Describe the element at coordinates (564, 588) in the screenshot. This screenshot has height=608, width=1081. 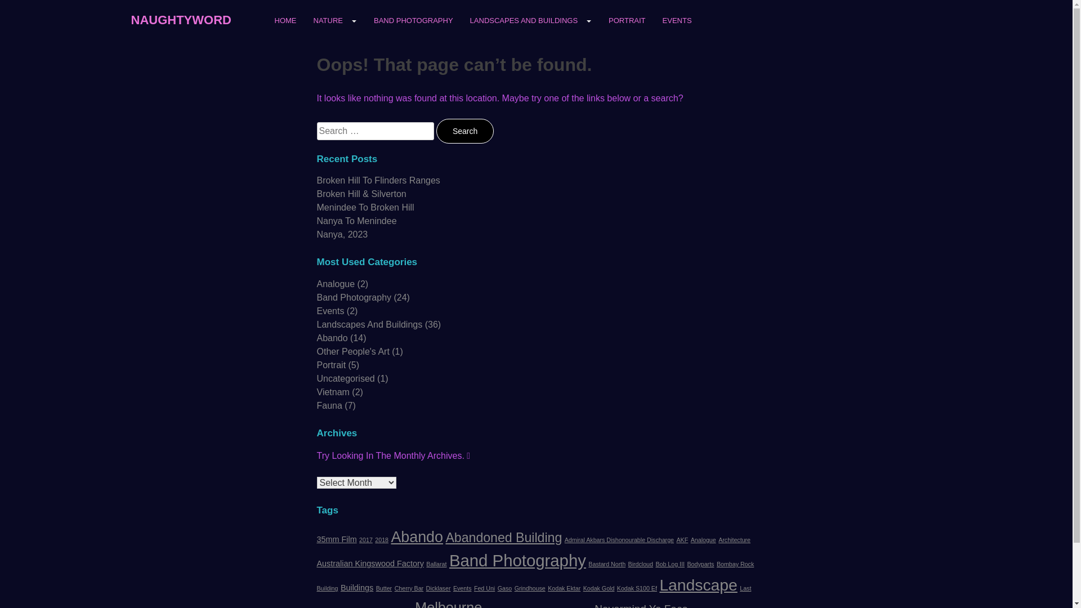
I see `Kodak Ektar` at that location.